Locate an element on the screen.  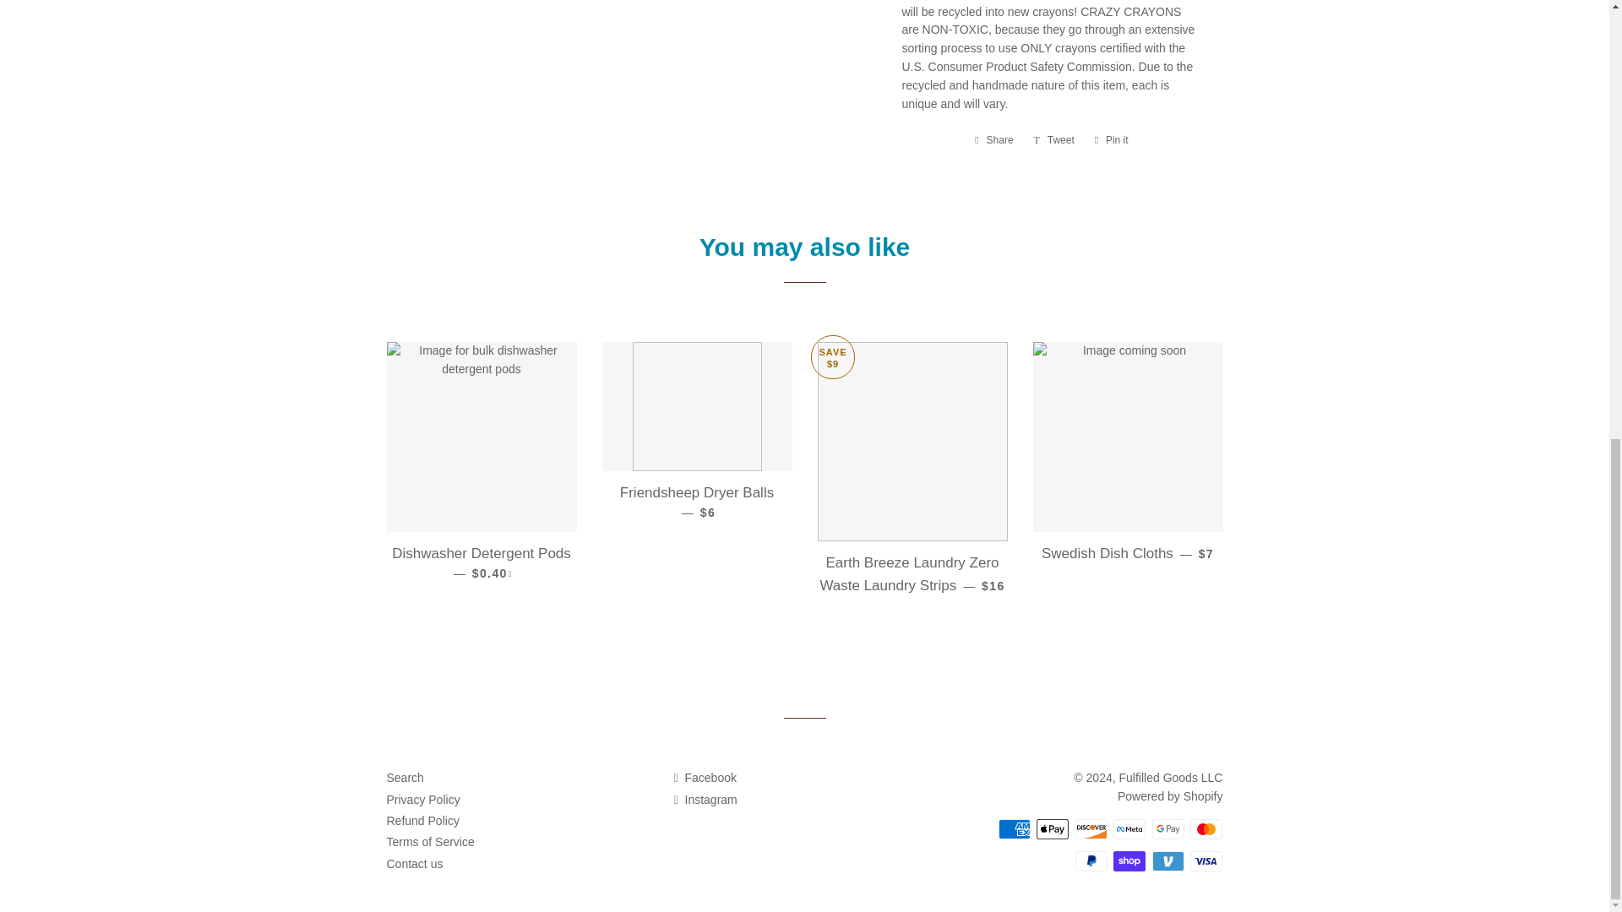
Visa is located at coordinates (1206, 861).